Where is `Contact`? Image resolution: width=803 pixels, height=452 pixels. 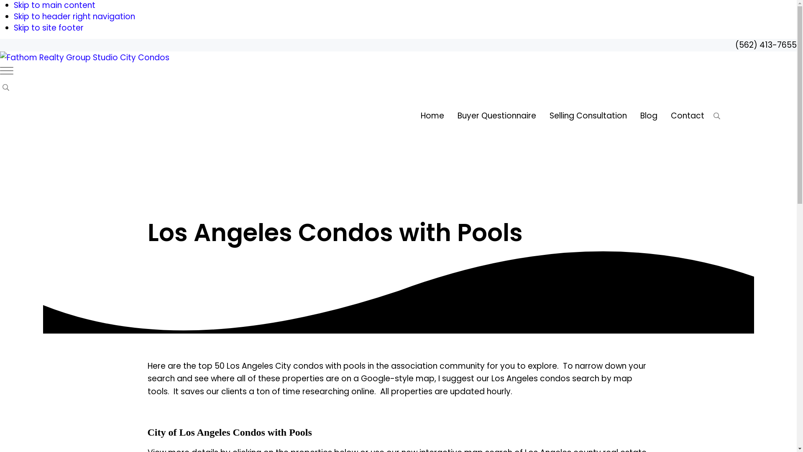
Contact is located at coordinates (687, 116).